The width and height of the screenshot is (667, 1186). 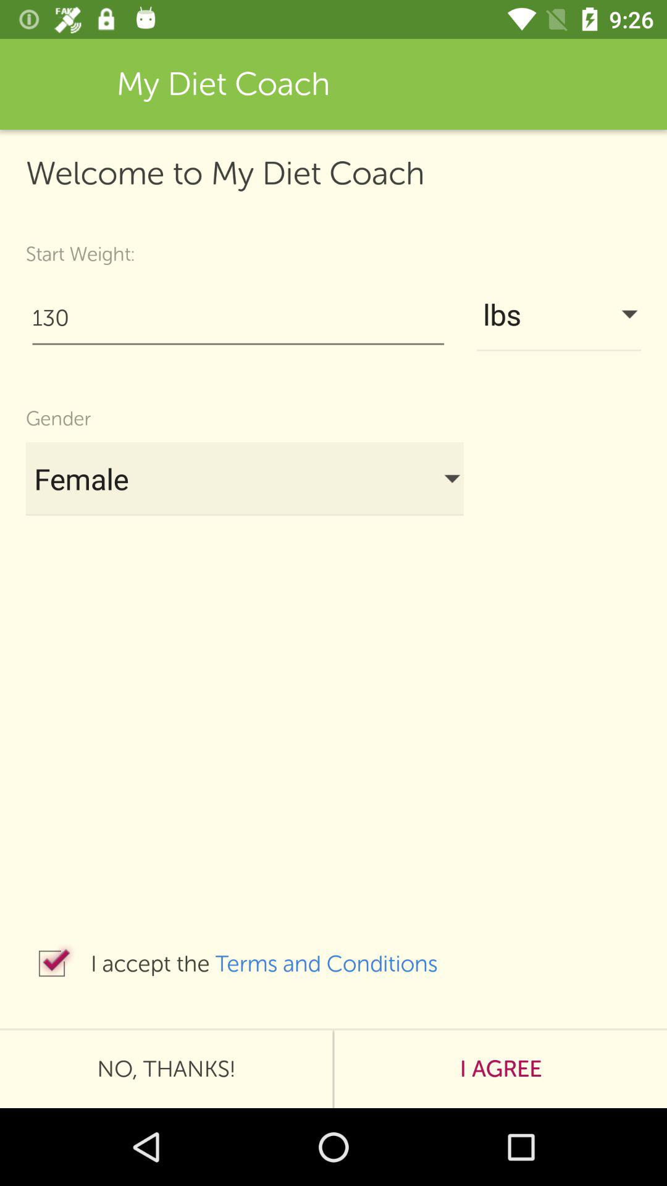 What do you see at coordinates (339, 964) in the screenshot?
I see `select terms and conditions item` at bounding box center [339, 964].